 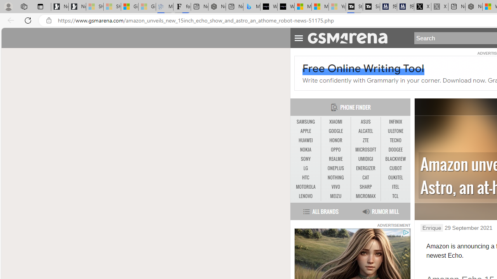 I want to click on ITEL, so click(x=395, y=187).